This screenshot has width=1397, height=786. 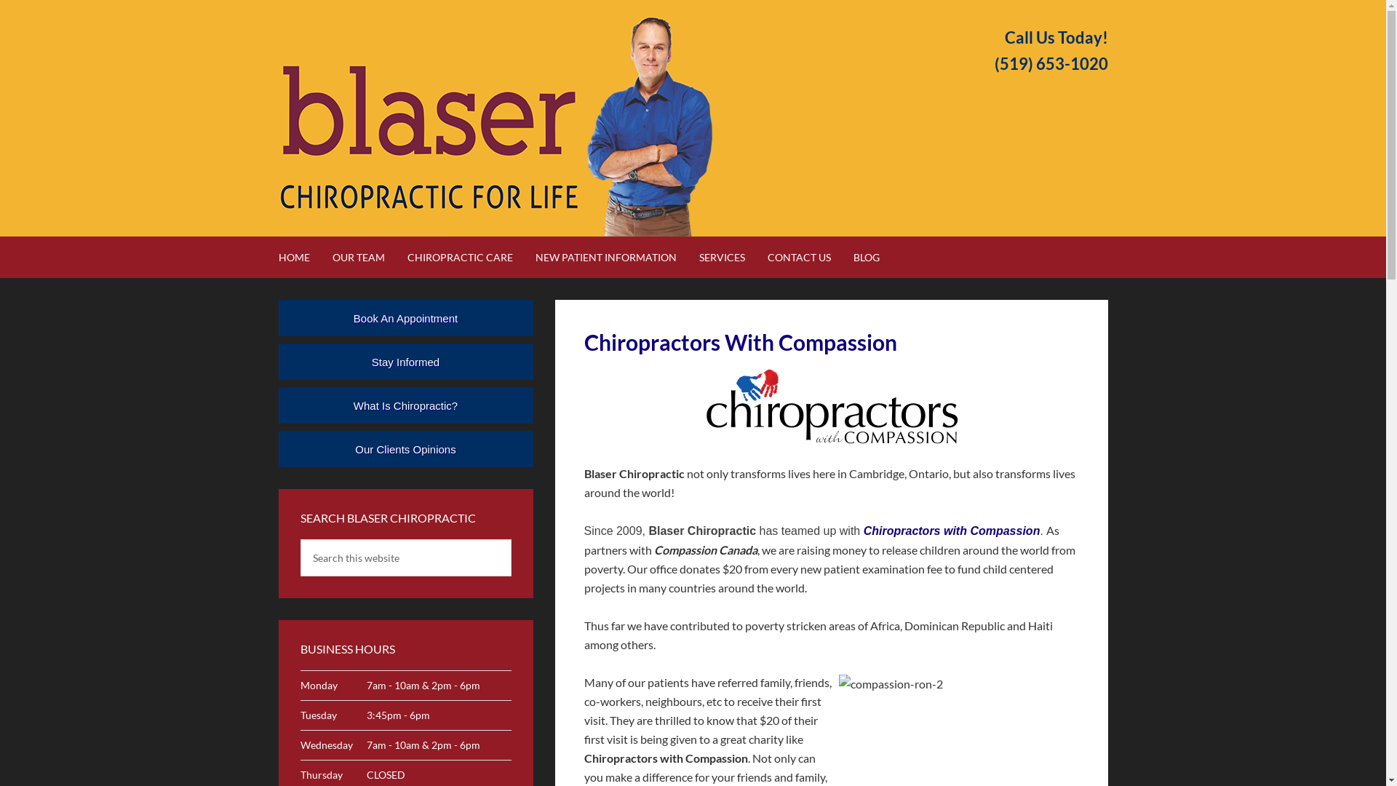 What do you see at coordinates (952, 531) in the screenshot?
I see `Chiropractors with Compassion` at bounding box center [952, 531].